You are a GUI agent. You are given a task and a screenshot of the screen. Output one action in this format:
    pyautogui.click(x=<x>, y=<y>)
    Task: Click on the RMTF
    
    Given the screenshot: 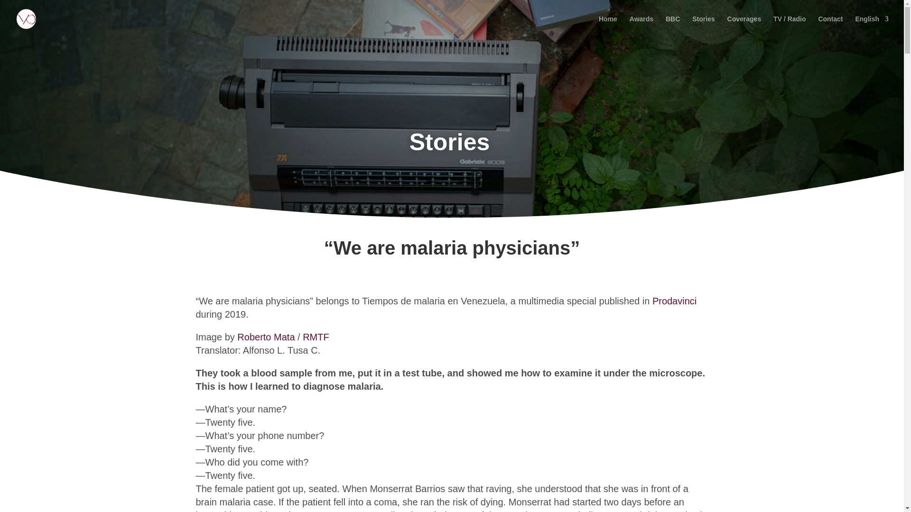 What is the action you would take?
    pyautogui.click(x=316, y=337)
    